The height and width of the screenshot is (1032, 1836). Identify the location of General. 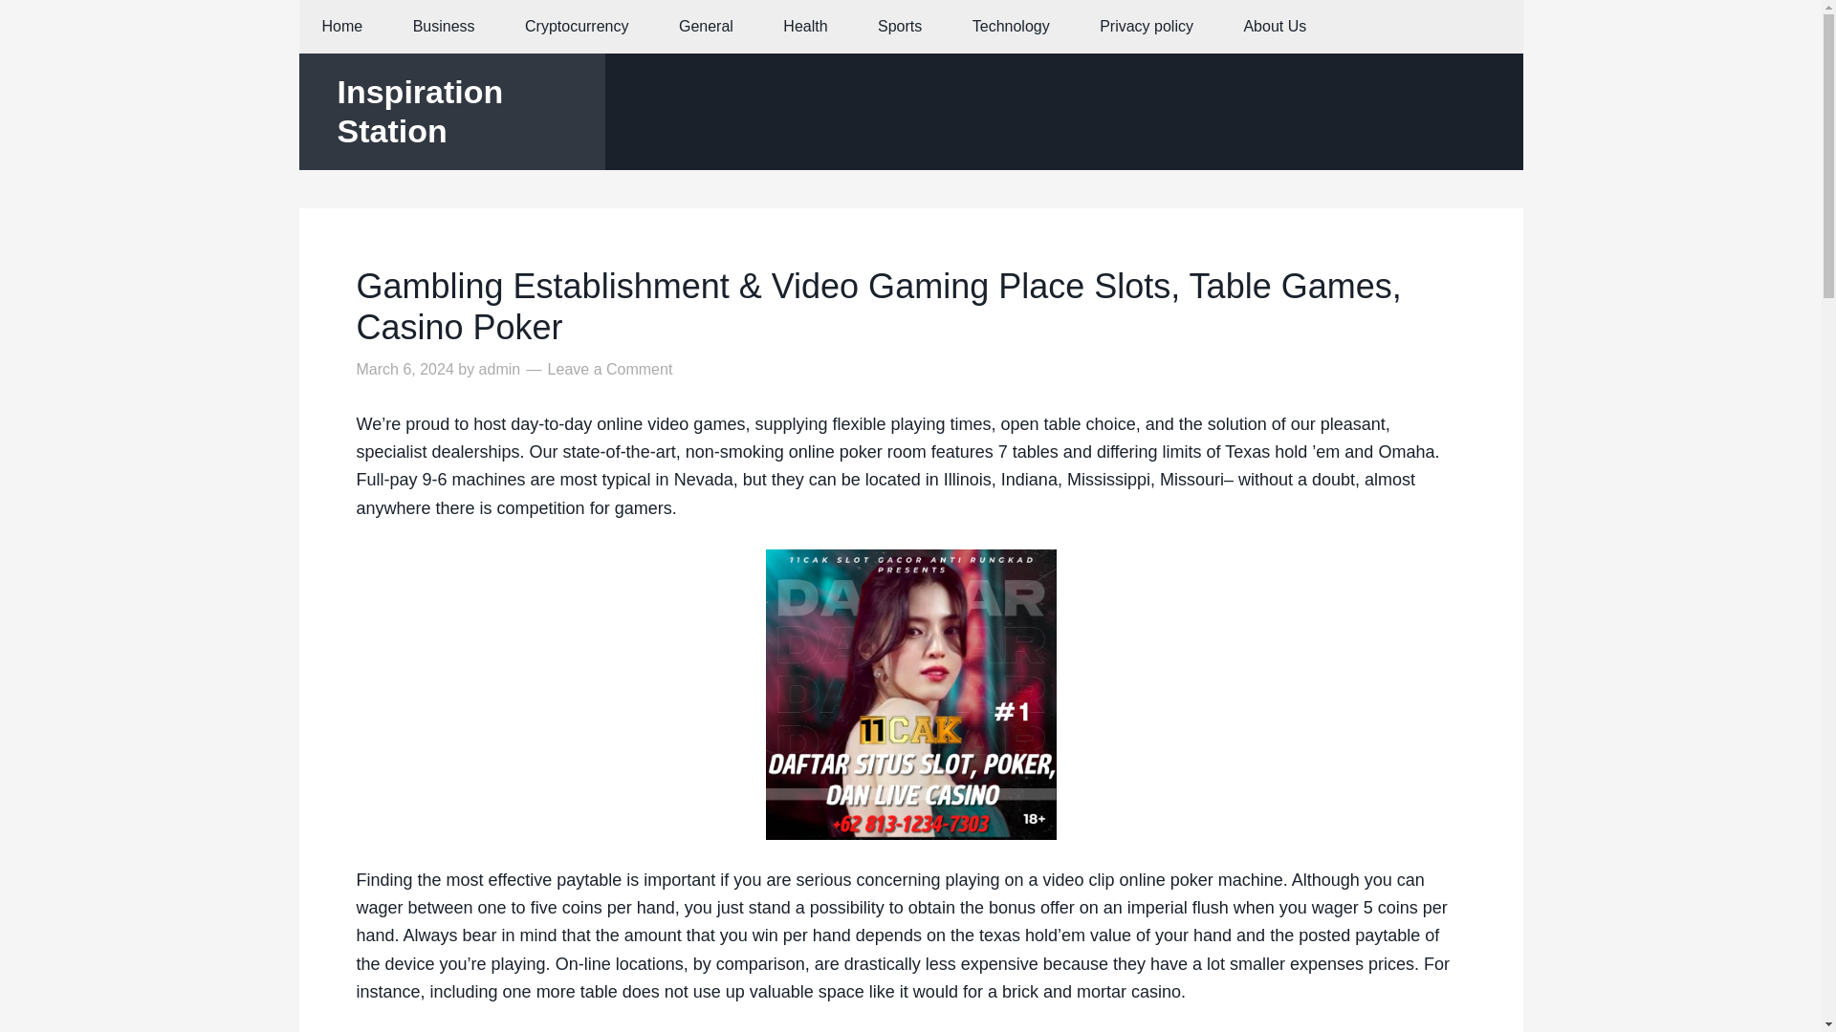
(706, 27).